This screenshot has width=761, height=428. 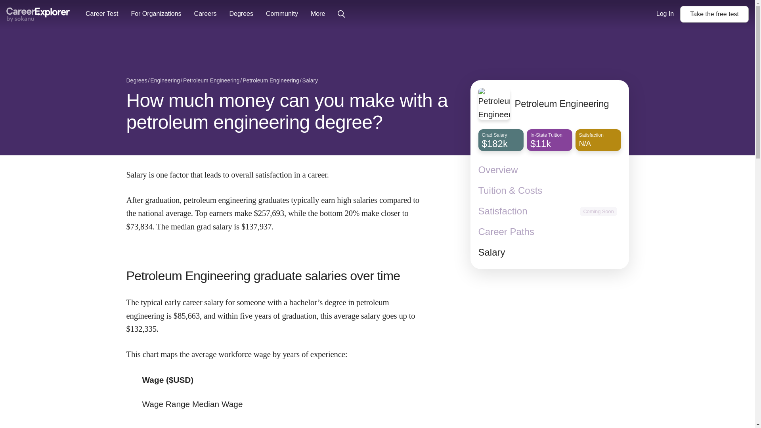 What do you see at coordinates (714, 14) in the screenshot?
I see `Career Paths` at bounding box center [714, 14].